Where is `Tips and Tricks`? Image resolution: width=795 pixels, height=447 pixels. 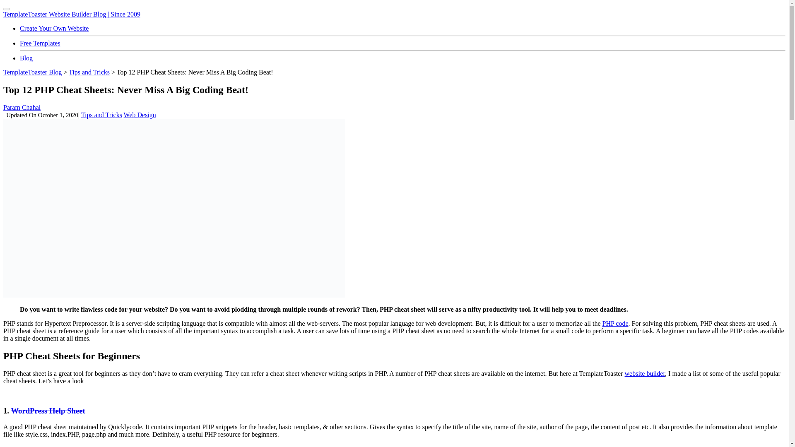 Tips and Tricks is located at coordinates (89, 72).